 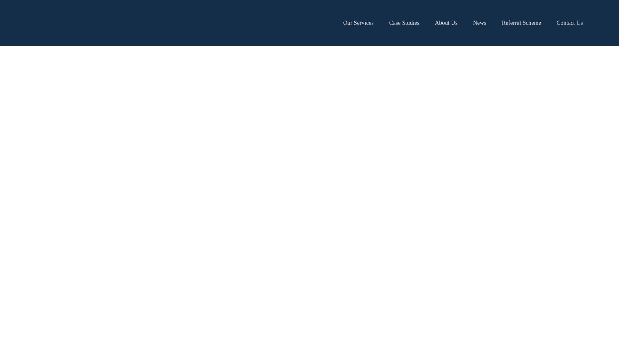 What do you see at coordinates (479, 23) in the screenshot?
I see `News` at bounding box center [479, 23].